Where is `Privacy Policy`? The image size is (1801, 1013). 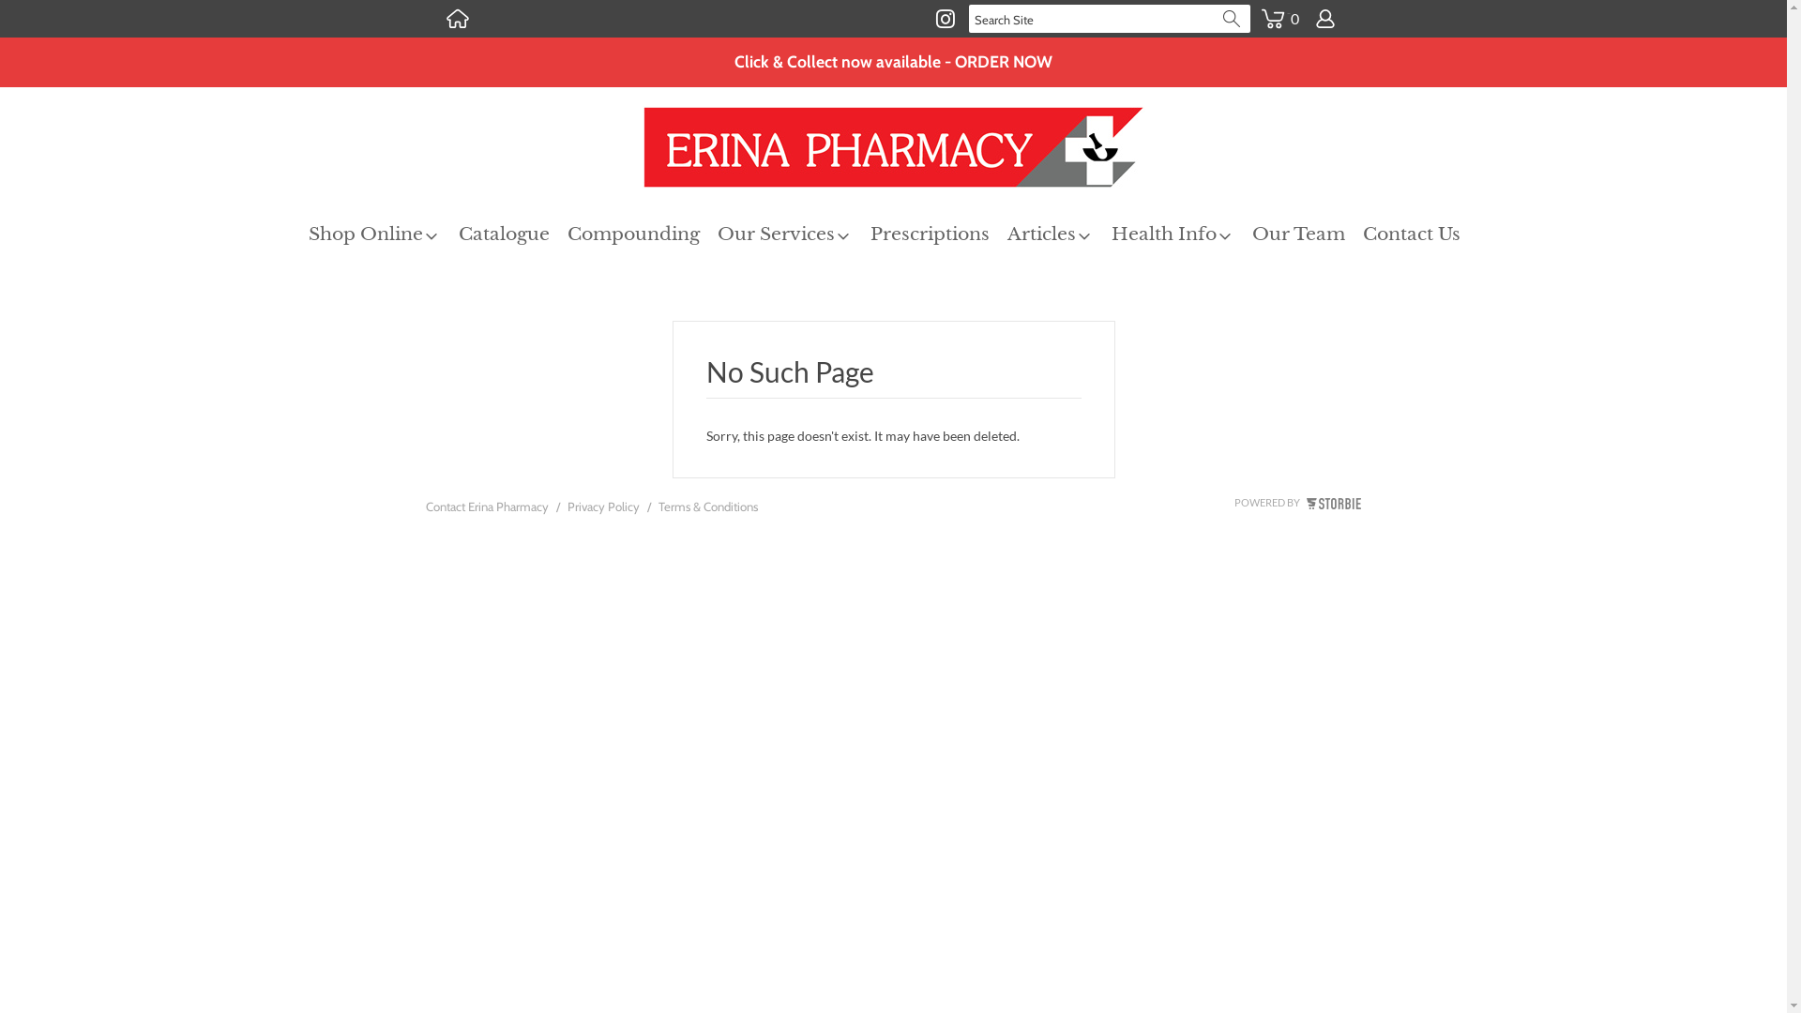 Privacy Policy is located at coordinates (602, 511).